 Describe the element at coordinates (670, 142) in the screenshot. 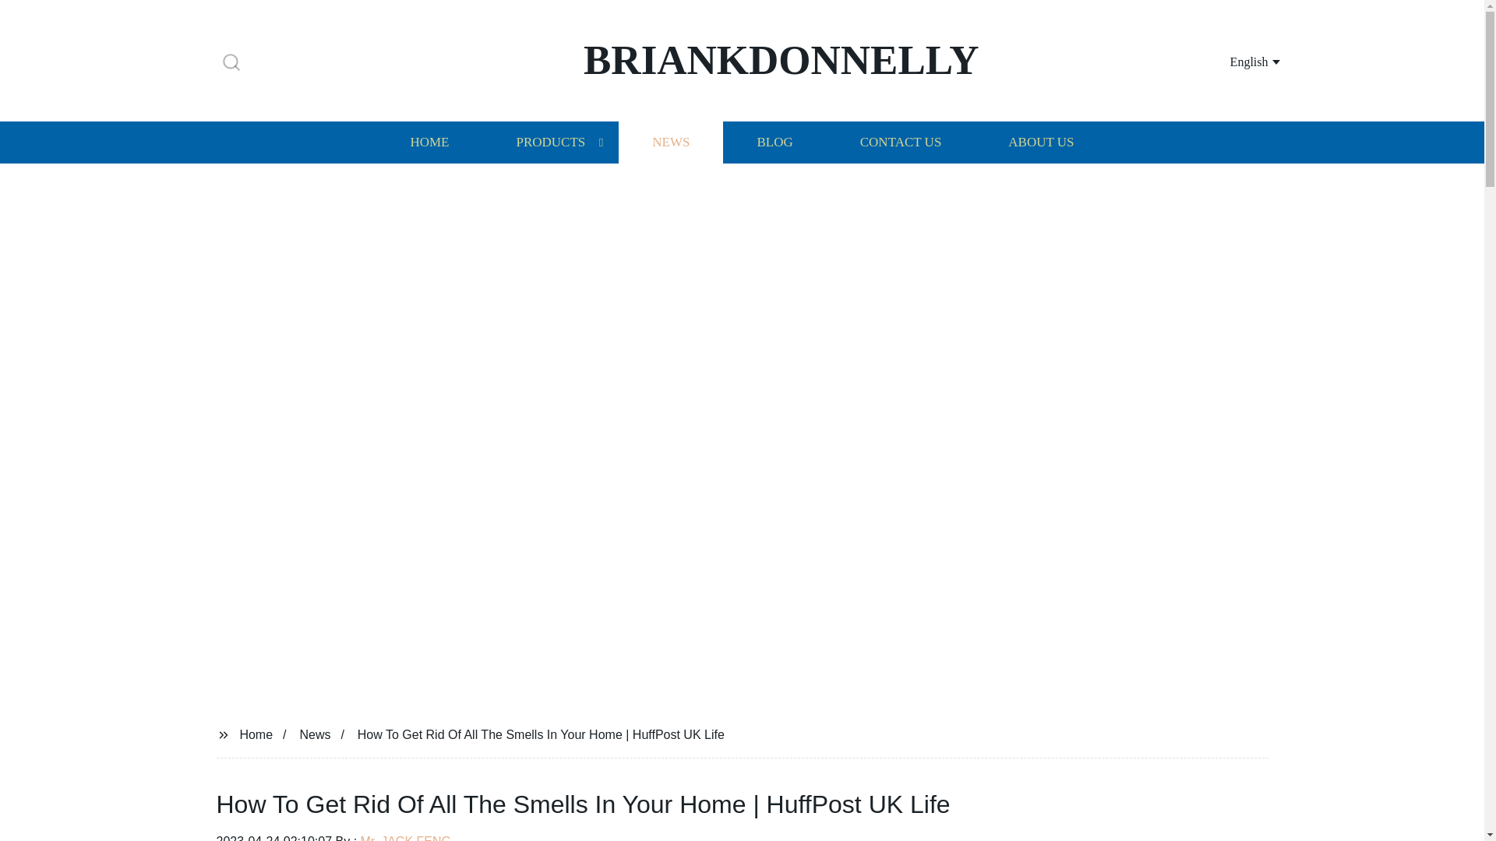

I see `NEWS` at that location.